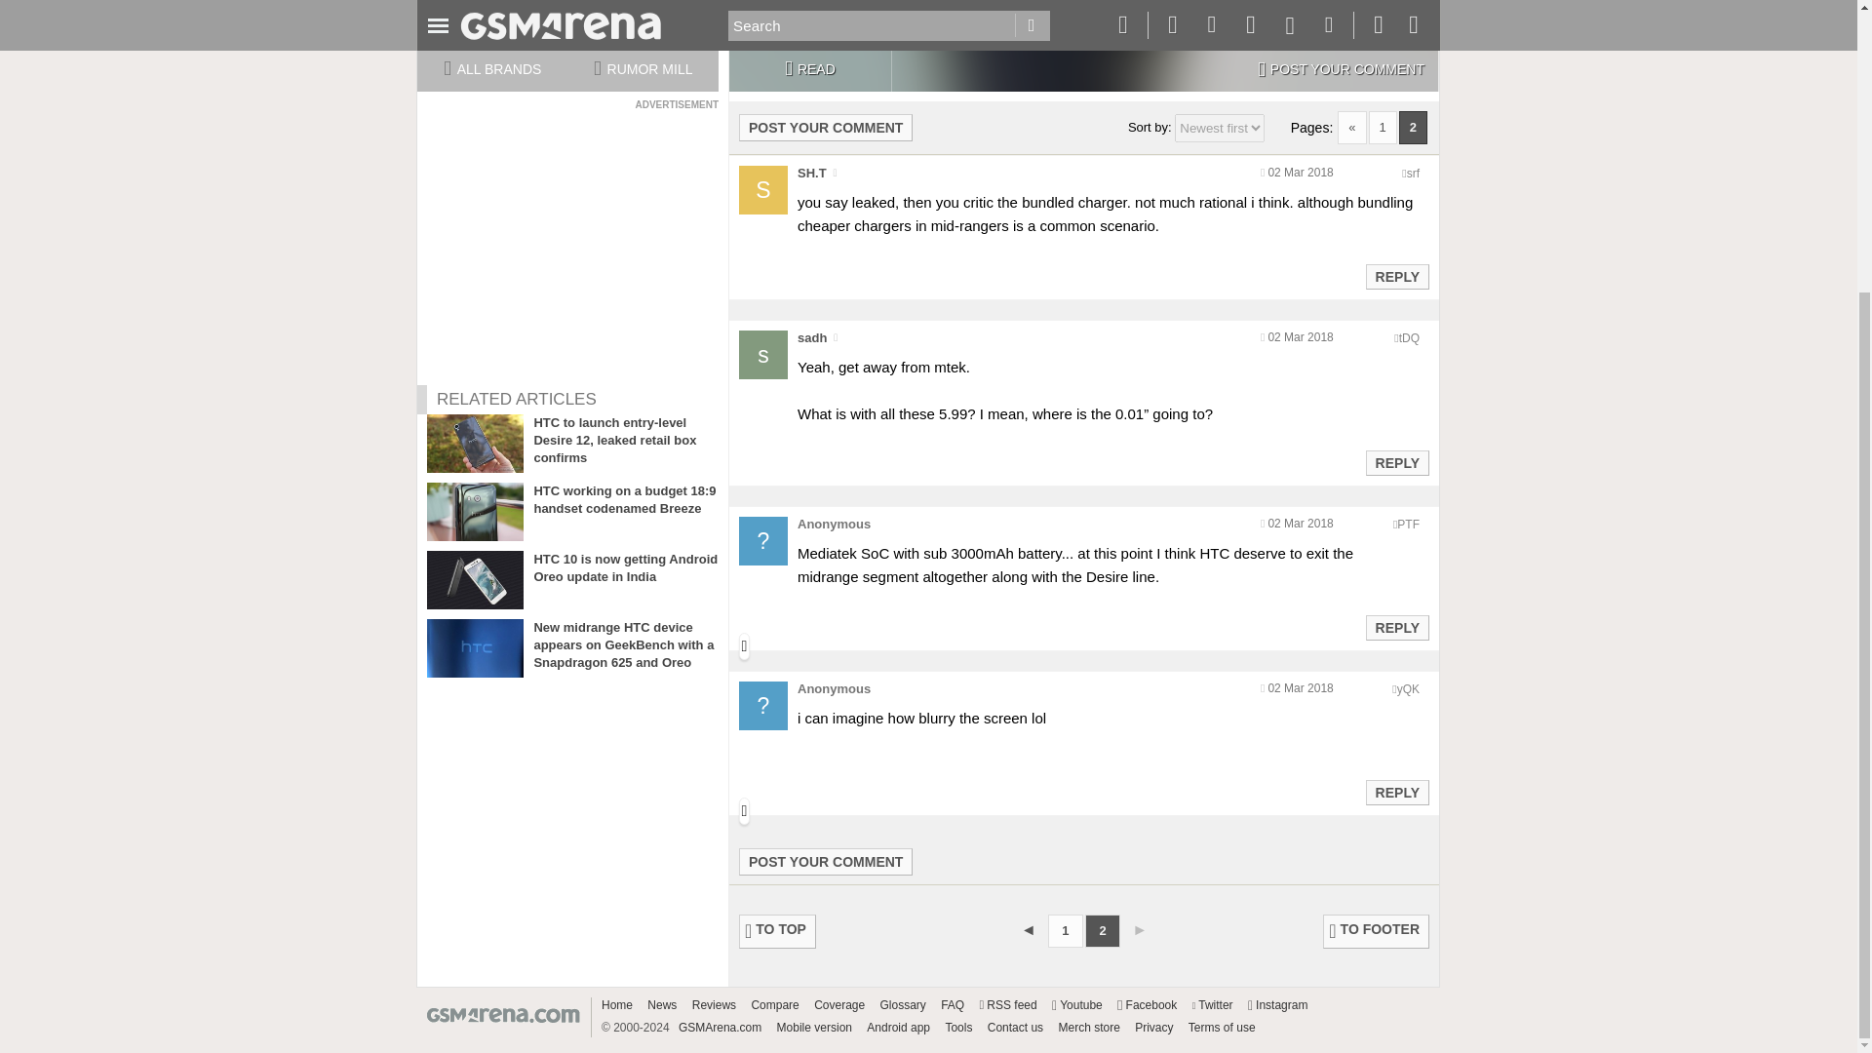  What do you see at coordinates (778, 932) in the screenshot?
I see `TO TOP` at bounding box center [778, 932].